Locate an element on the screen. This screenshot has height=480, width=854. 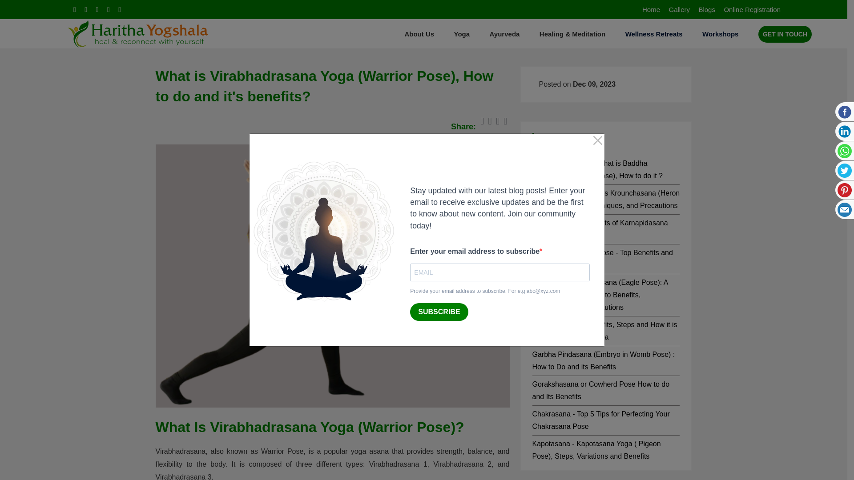
Home is located at coordinates (651, 9).